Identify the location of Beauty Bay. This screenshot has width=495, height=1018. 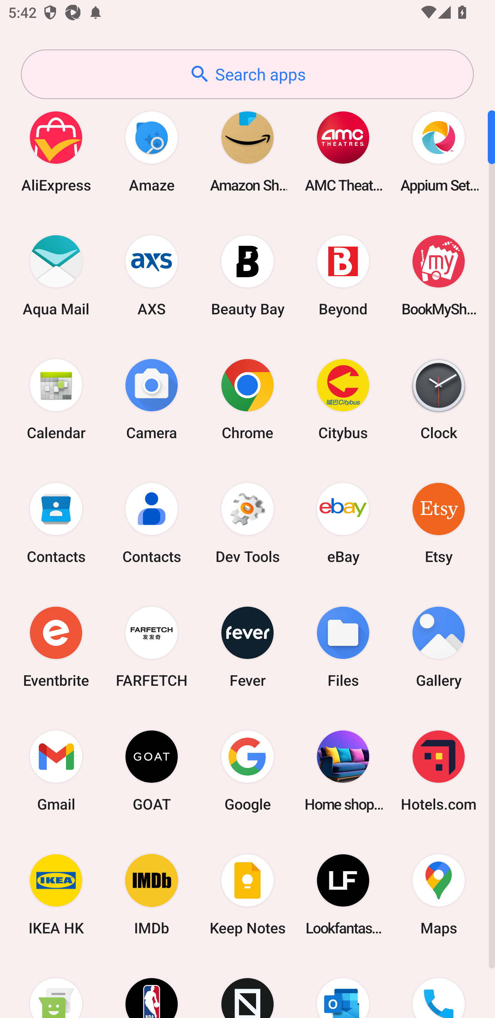
(247, 275).